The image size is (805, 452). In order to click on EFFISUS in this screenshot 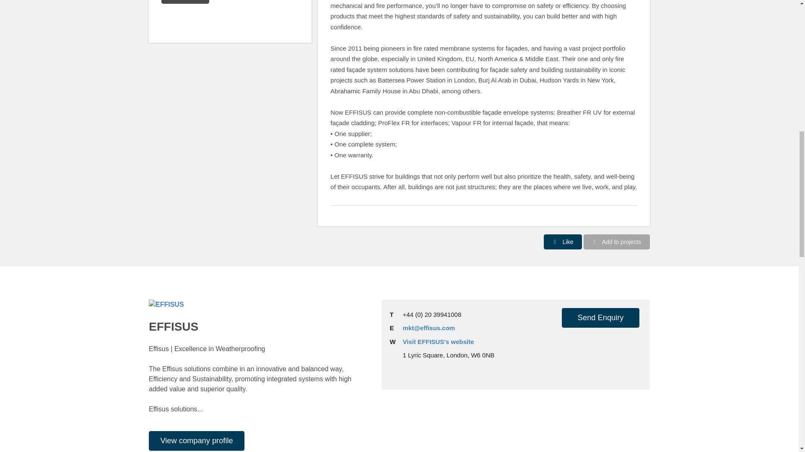, I will do `click(166, 305)`.